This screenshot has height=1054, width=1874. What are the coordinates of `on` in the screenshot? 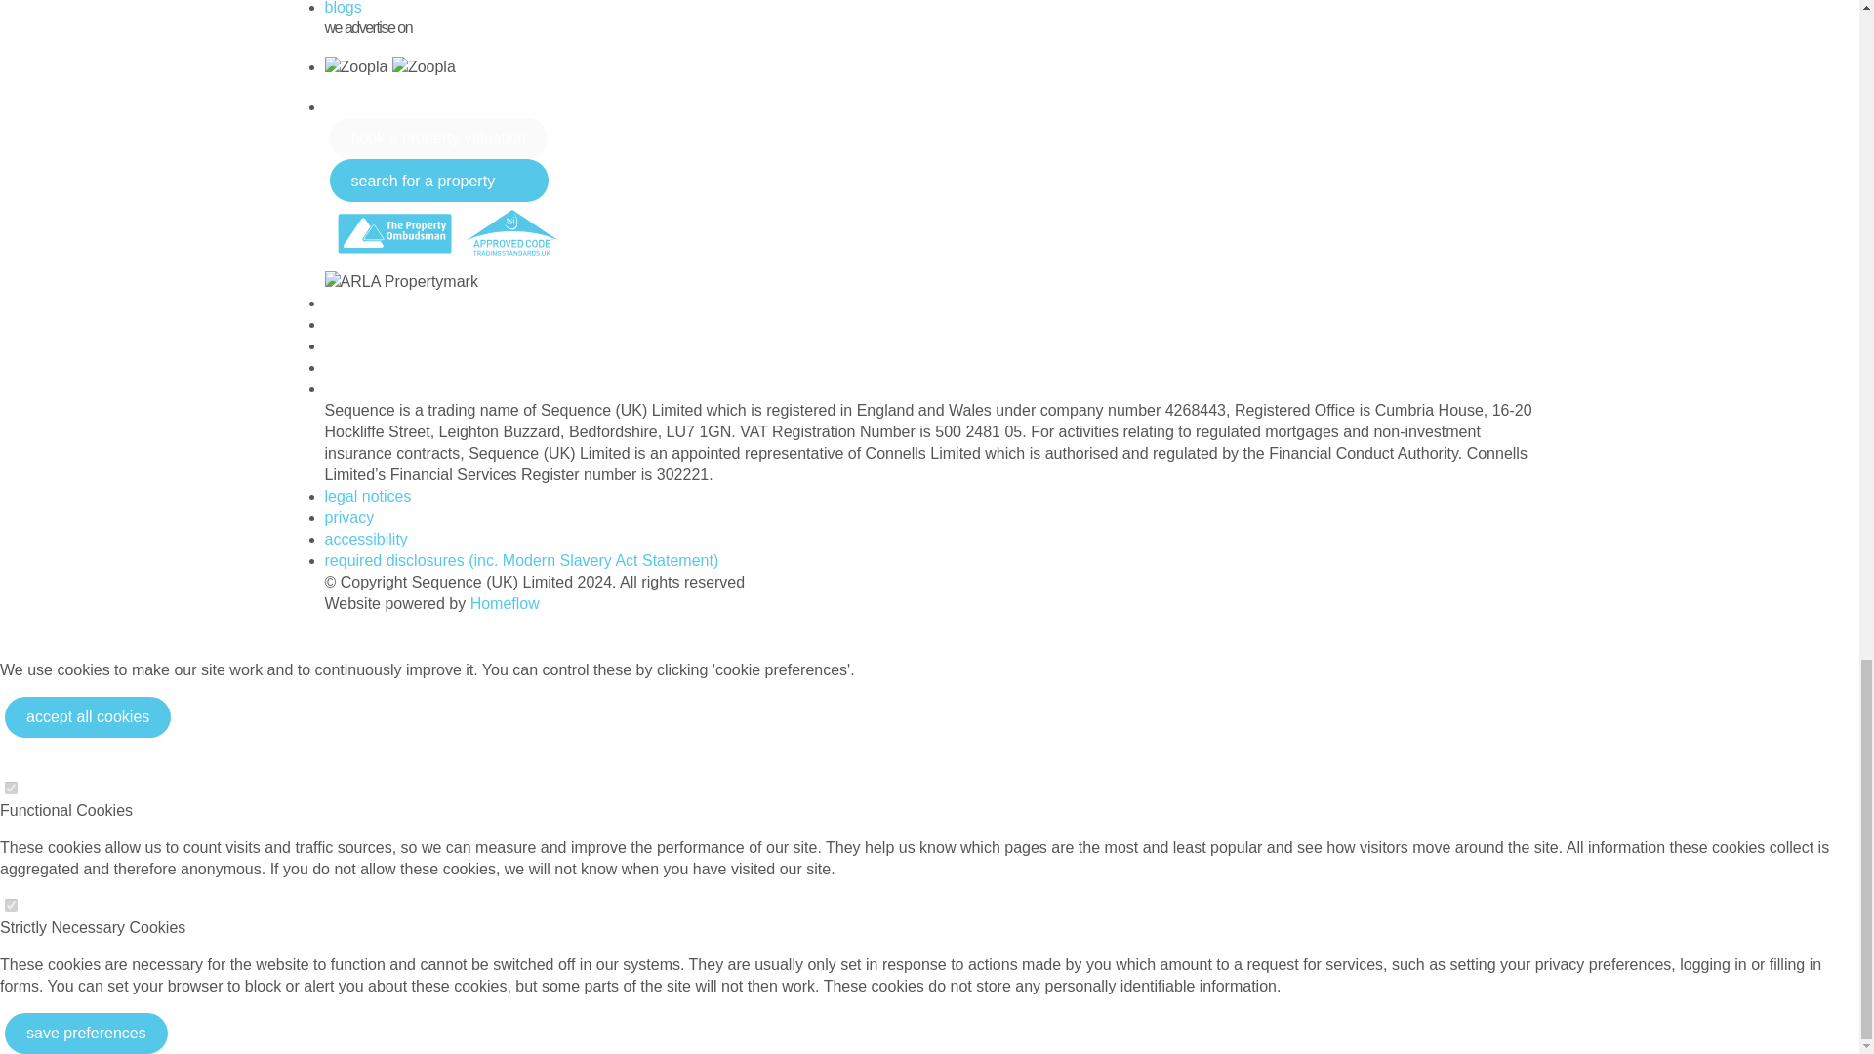 It's located at (11, 906).